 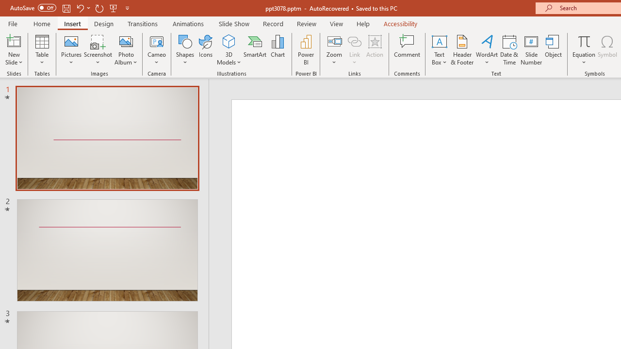 I want to click on 3D Models, so click(x=229, y=49).